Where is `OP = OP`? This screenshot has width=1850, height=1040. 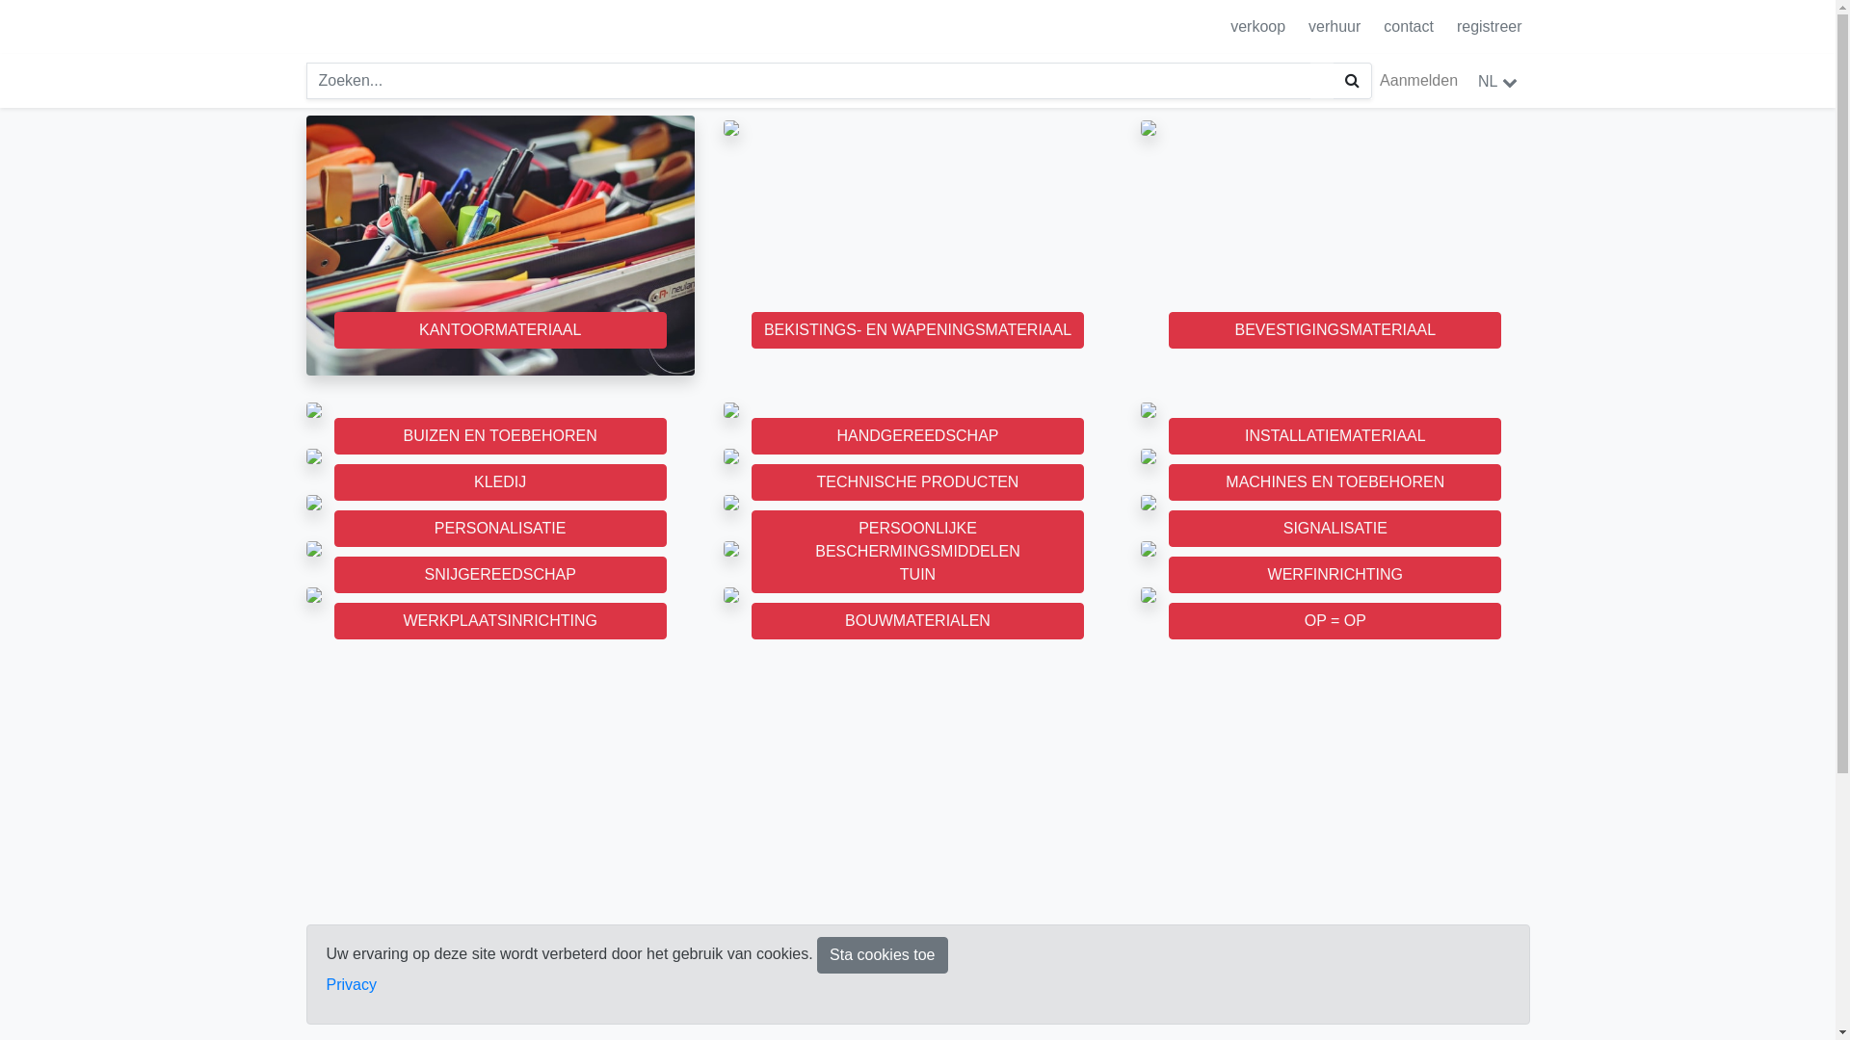 OP = OP is located at coordinates (1149, 595).